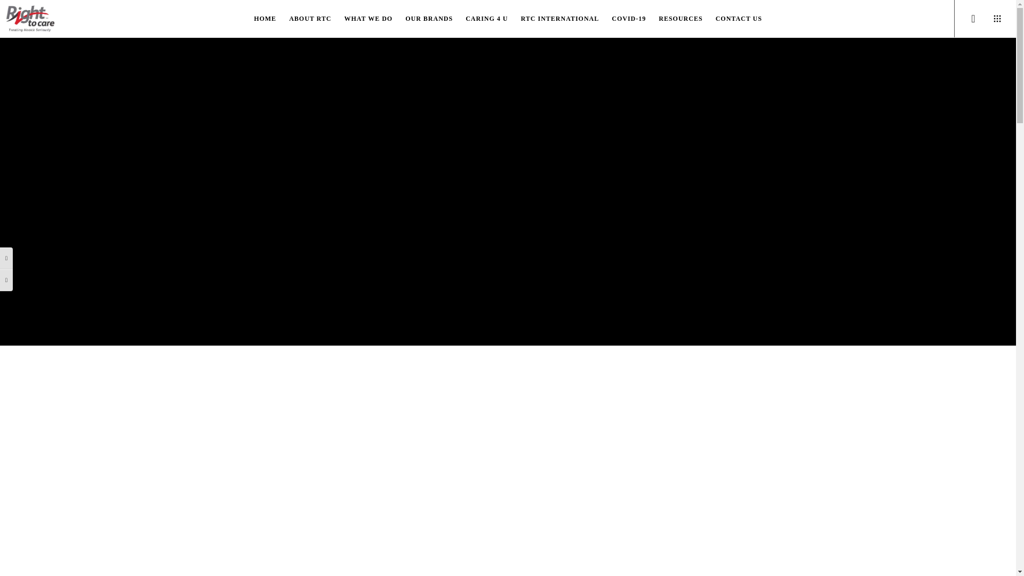  I want to click on WHAT WE DO, so click(368, 19).